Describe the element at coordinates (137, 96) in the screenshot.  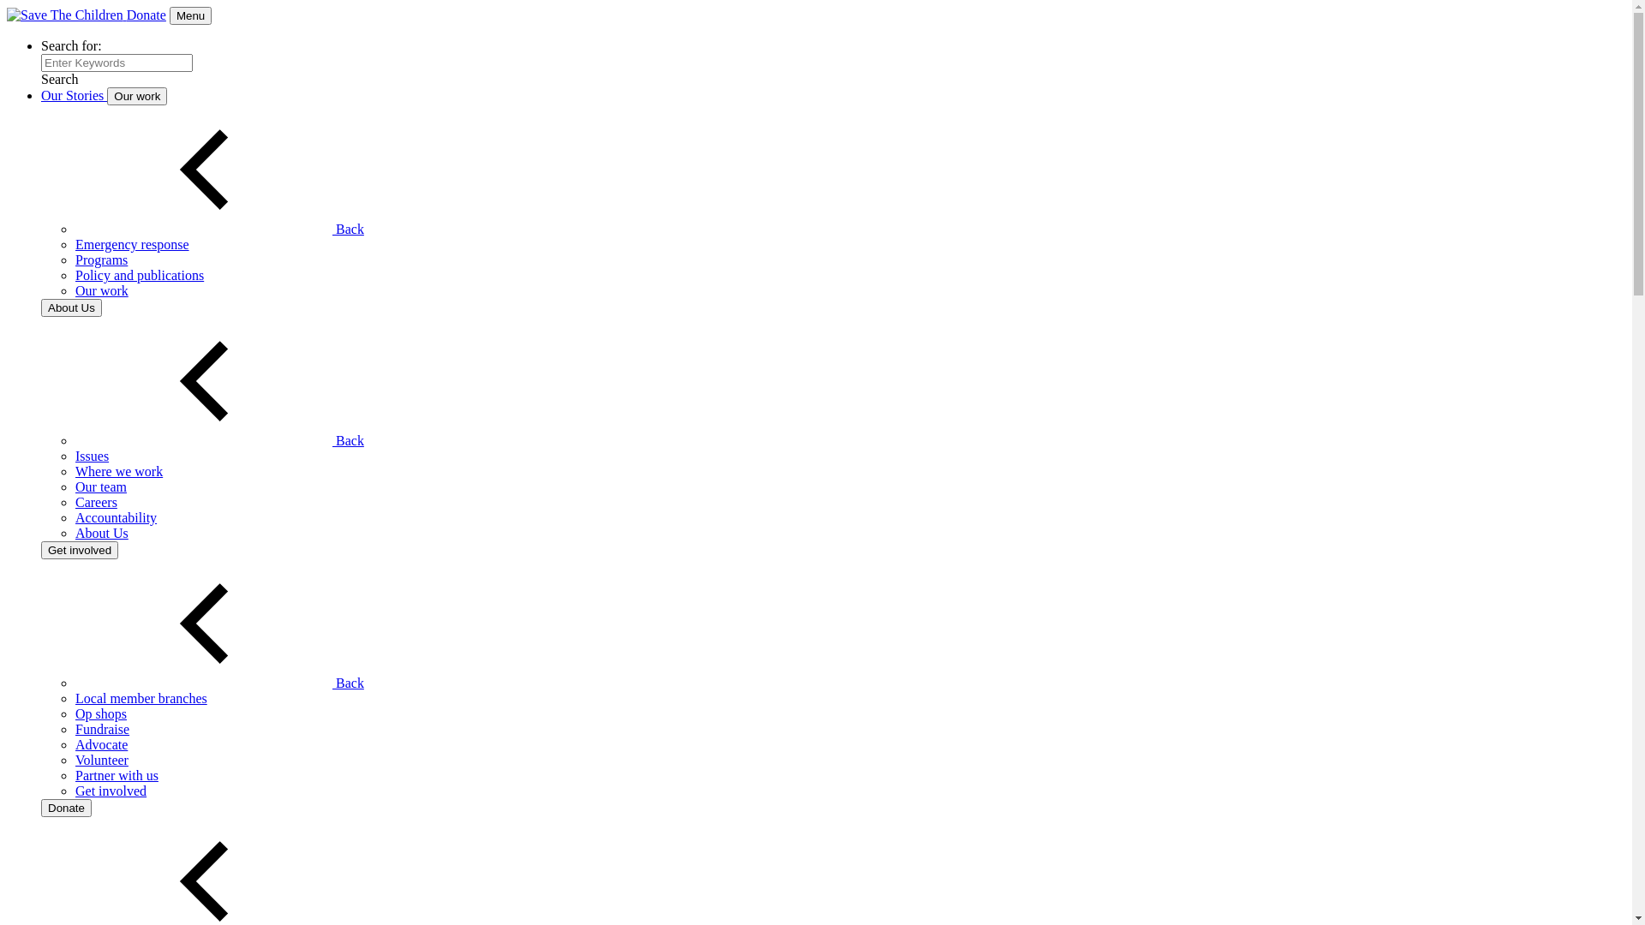
I see `Our work` at that location.